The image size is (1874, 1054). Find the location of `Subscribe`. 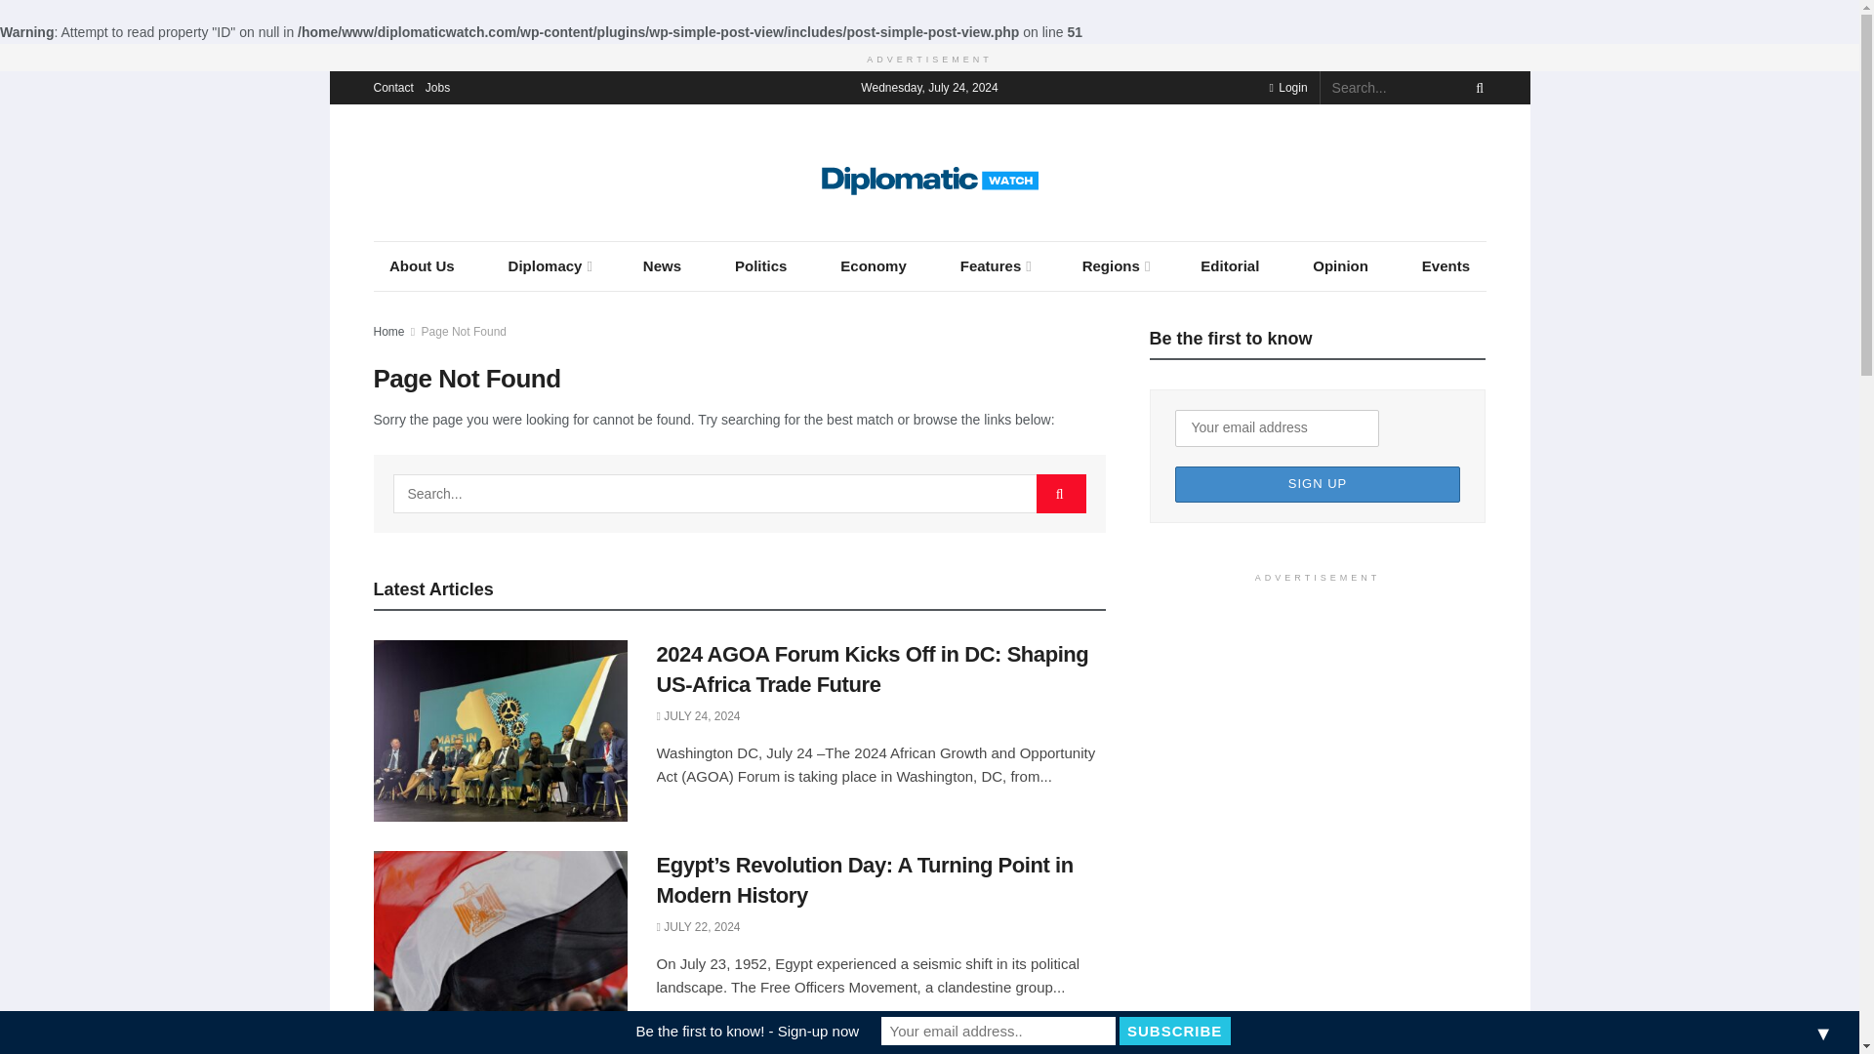

Subscribe is located at coordinates (1175, 1031).